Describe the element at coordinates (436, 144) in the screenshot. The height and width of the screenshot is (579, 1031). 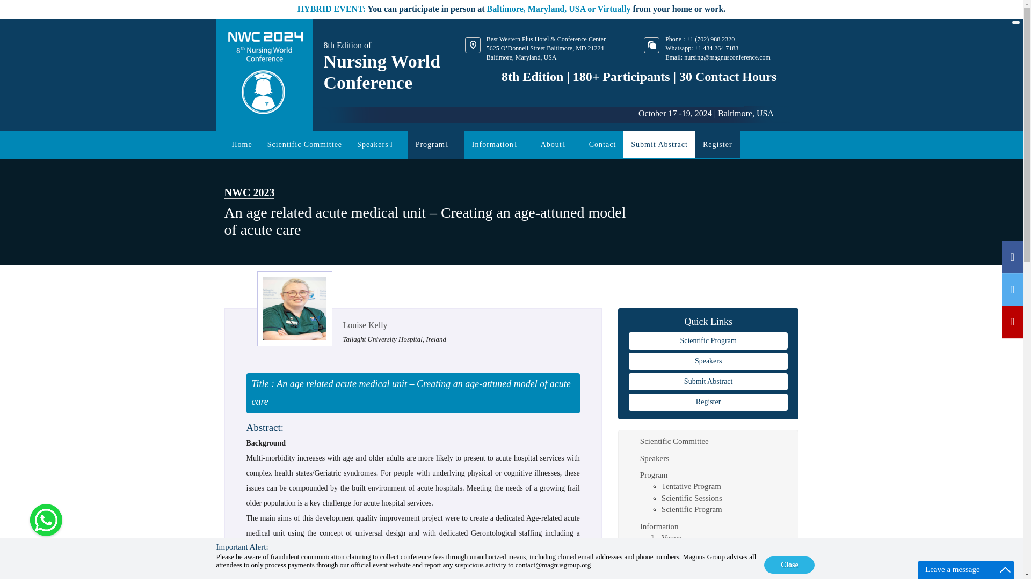
I see `Program` at that location.